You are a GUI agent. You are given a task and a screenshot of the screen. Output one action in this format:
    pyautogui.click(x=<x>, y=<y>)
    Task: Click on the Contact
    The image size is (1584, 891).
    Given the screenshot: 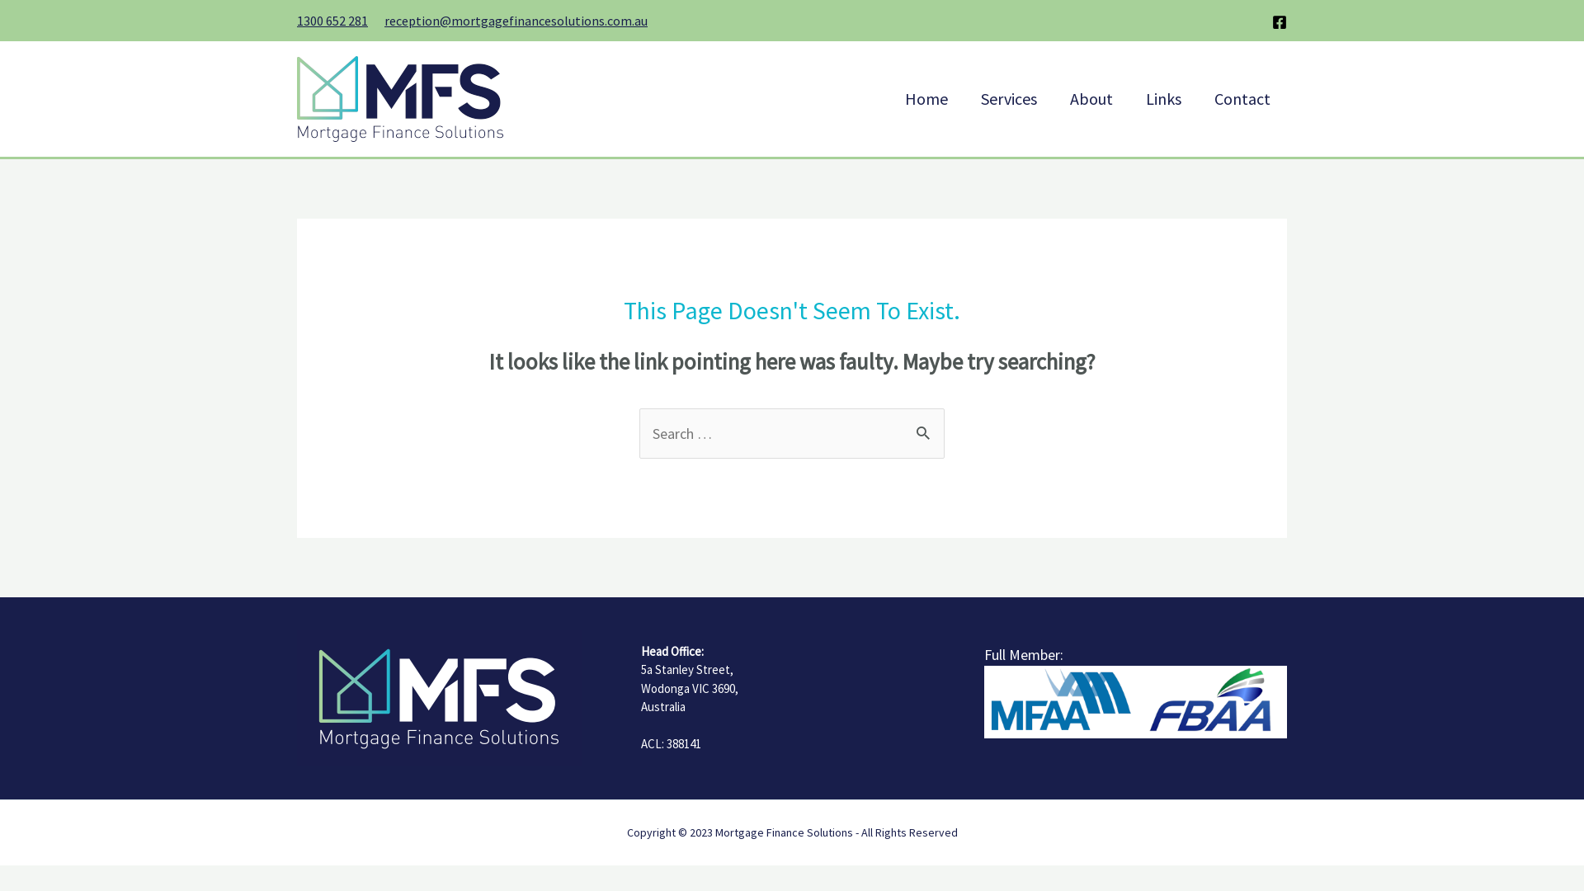 What is the action you would take?
    pyautogui.click(x=1242, y=98)
    